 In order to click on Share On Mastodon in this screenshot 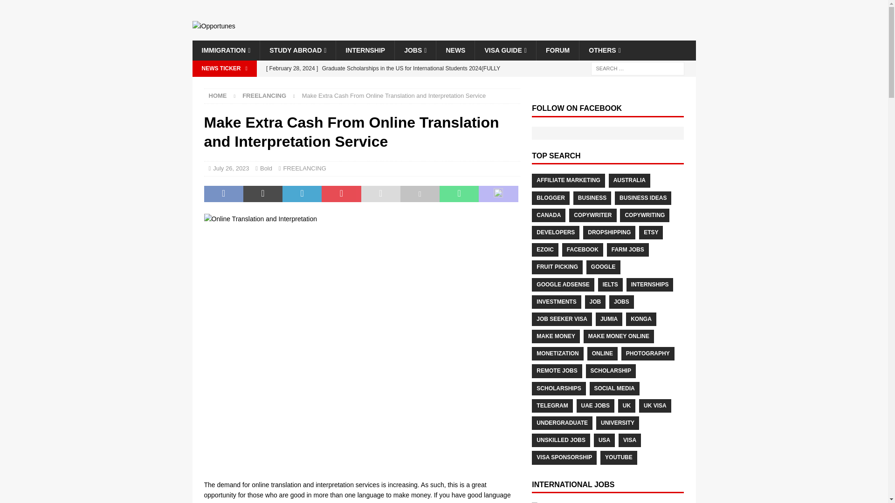, I will do `click(498, 194)`.